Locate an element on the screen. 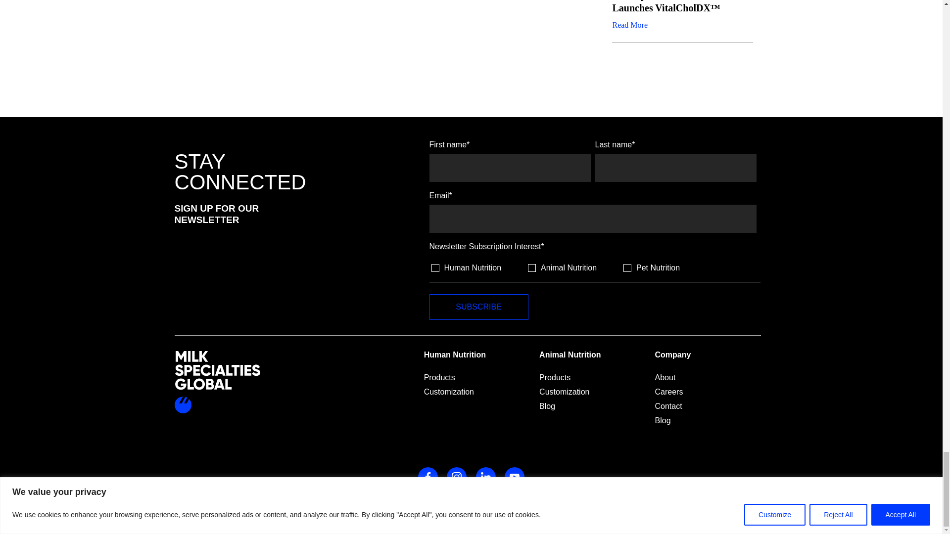 The image size is (950, 534). Pet Nutrition is located at coordinates (627, 267).